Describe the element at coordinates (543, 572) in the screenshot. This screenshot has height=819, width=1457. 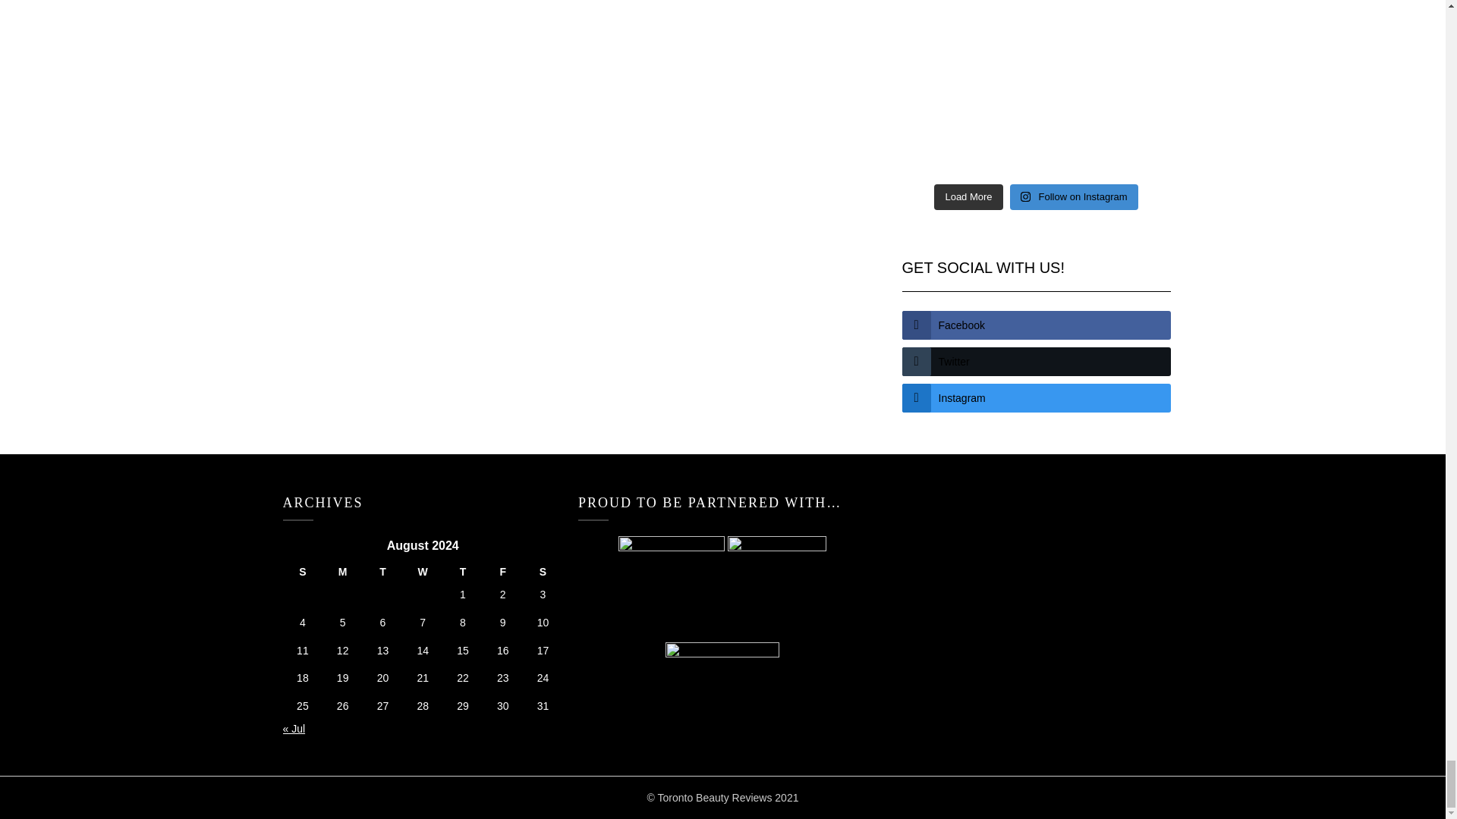
I see `Saturday` at that location.